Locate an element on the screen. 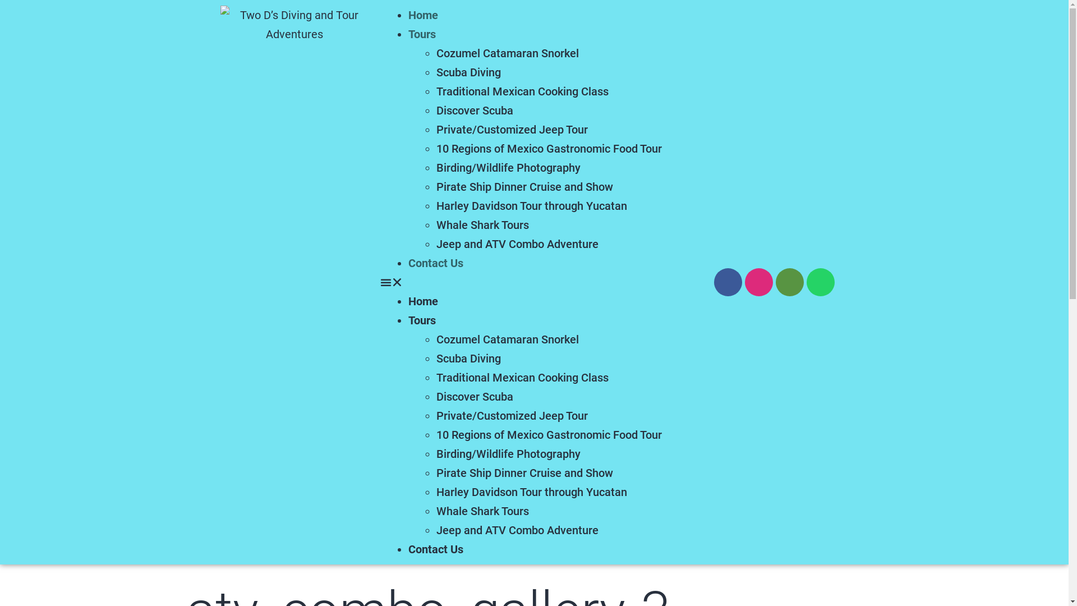 This screenshot has width=1077, height=606. Home is located at coordinates (423, 301).